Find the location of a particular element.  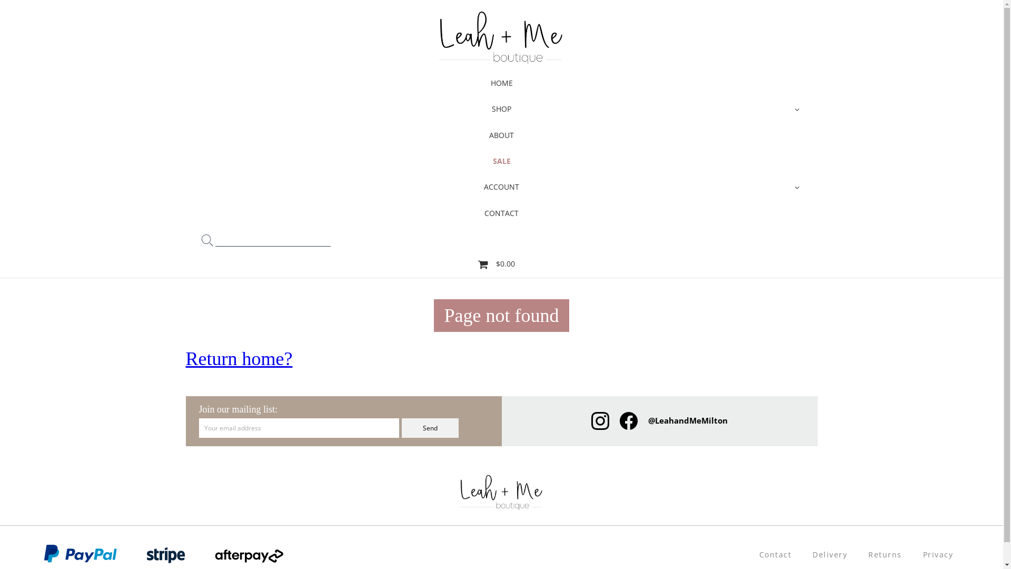

Privacy is located at coordinates (938, 554).